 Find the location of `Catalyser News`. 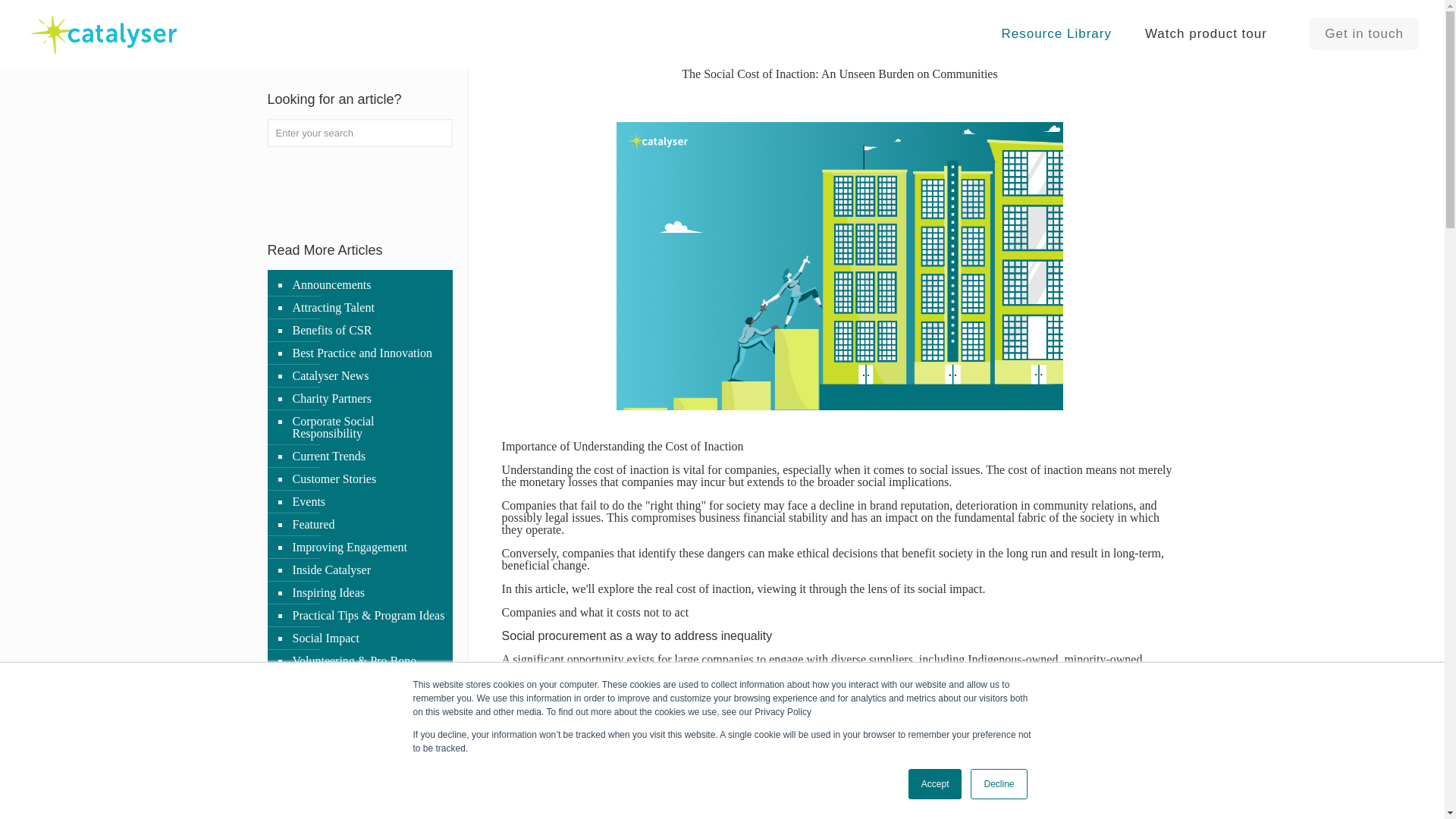

Catalyser News is located at coordinates (367, 375).